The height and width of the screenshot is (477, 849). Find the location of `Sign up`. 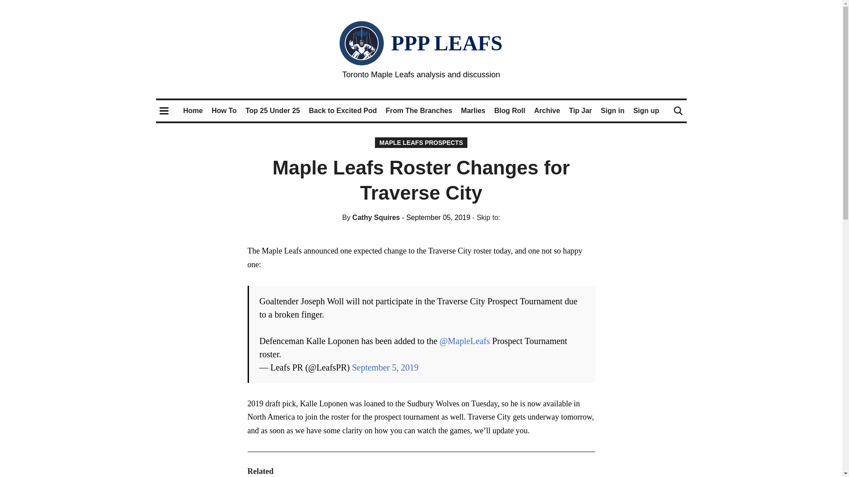

Sign up is located at coordinates (646, 110).